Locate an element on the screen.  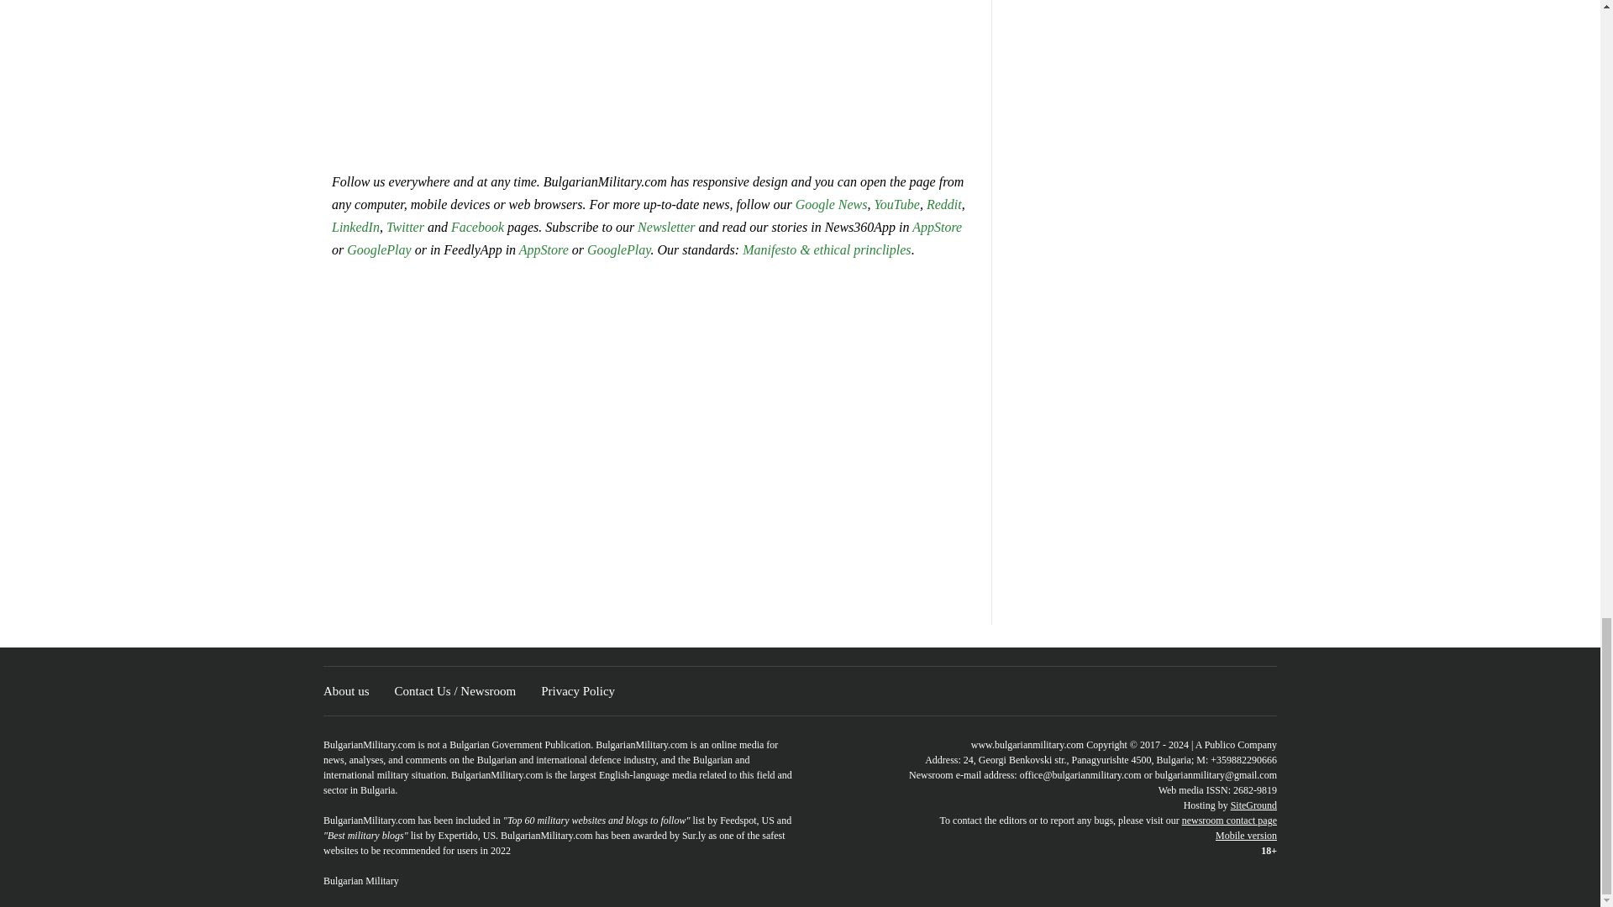
Facebook is located at coordinates (477, 227).